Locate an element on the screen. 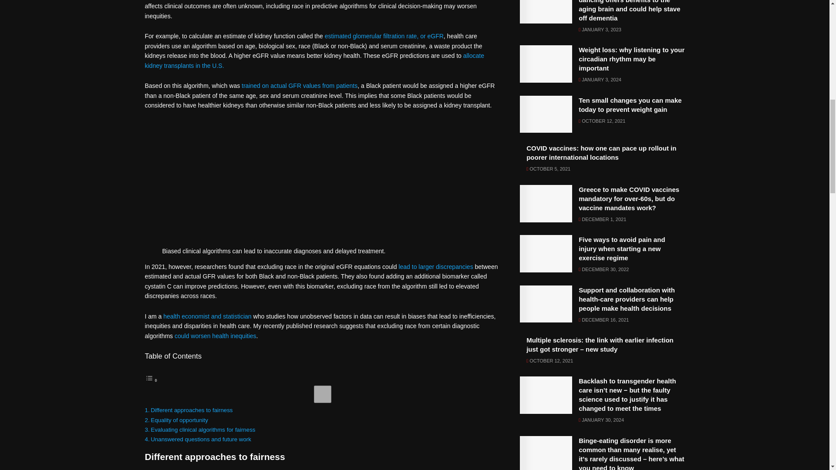 The image size is (836, 470). Equality of opportunity is located at coordinates (179, 420).